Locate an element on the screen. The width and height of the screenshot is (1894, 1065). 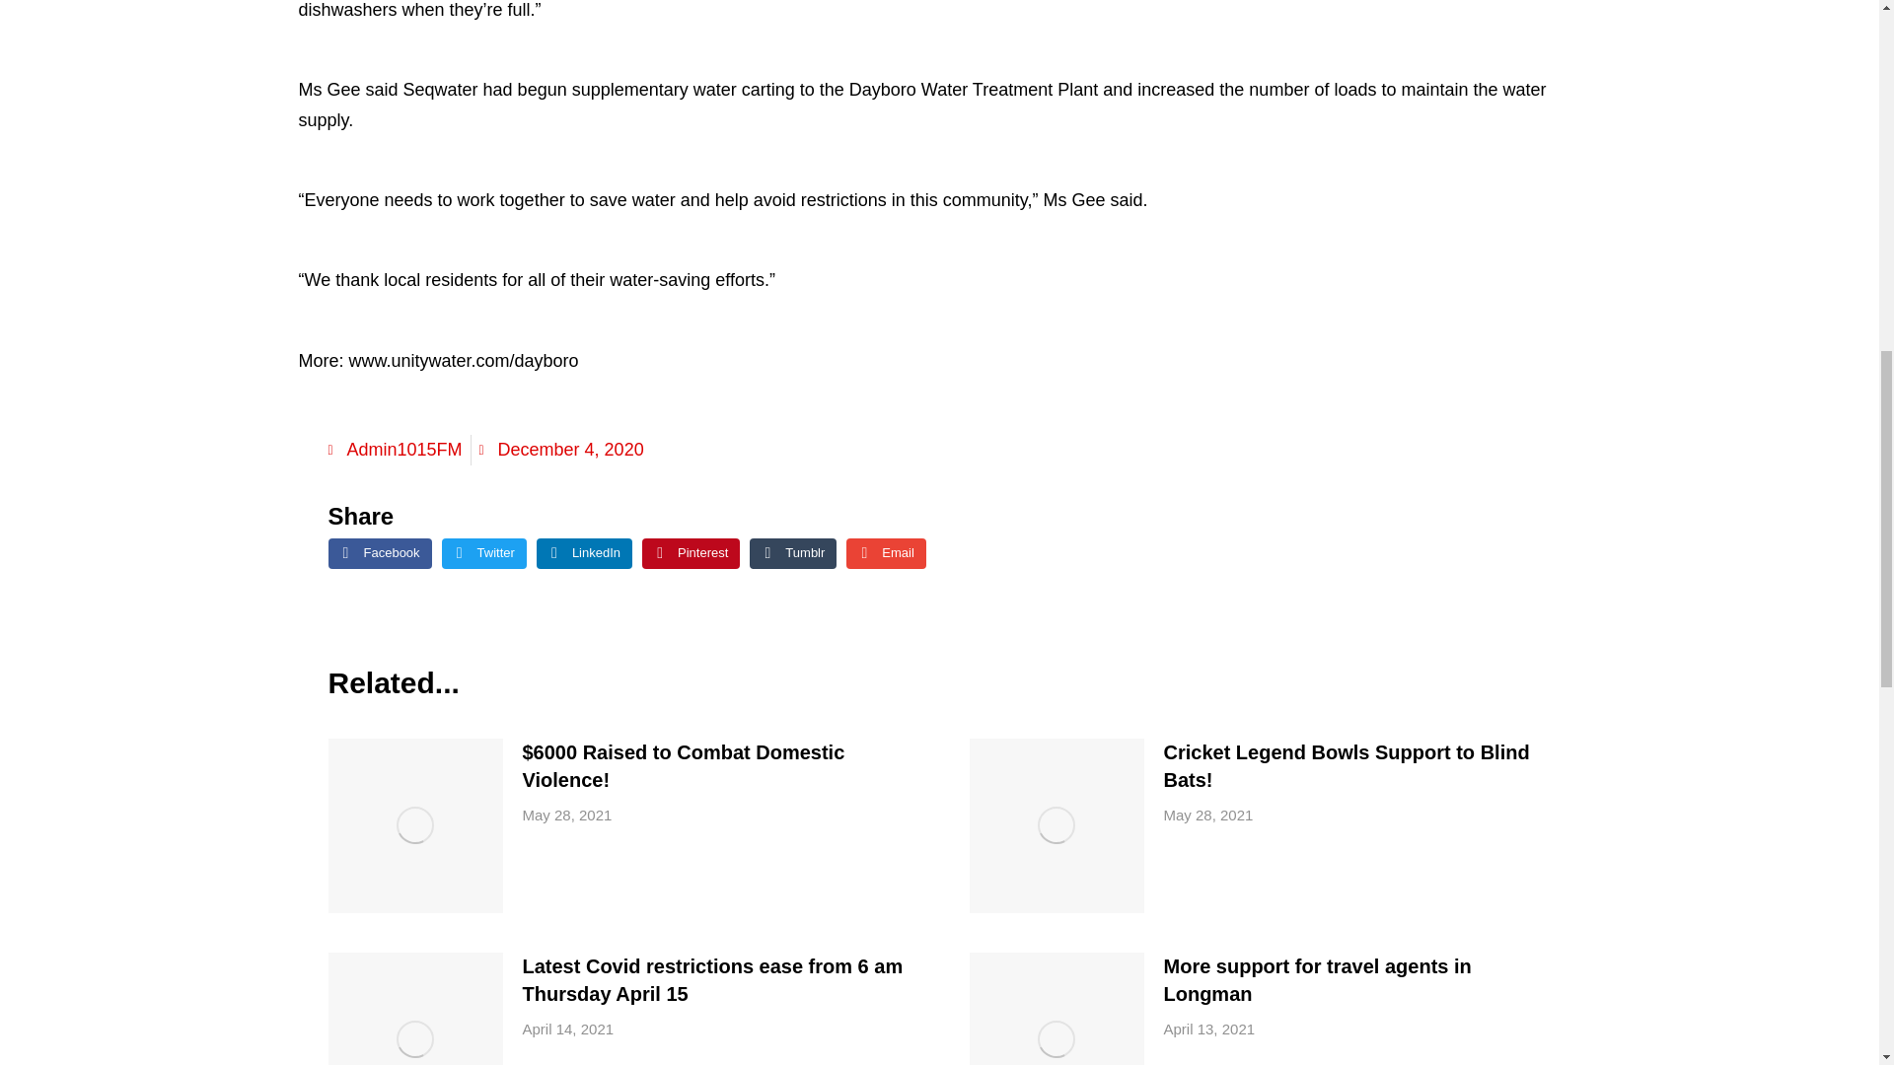
More support for travel agents in Longman is located at coordinates (1357, 979).